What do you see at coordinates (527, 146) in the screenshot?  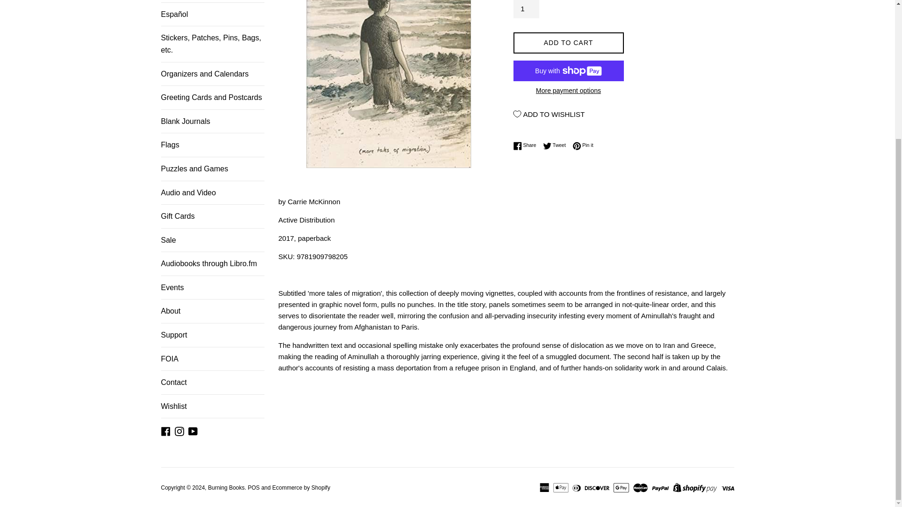 I see `Share on Facebook` at bounding box center [527, 146].